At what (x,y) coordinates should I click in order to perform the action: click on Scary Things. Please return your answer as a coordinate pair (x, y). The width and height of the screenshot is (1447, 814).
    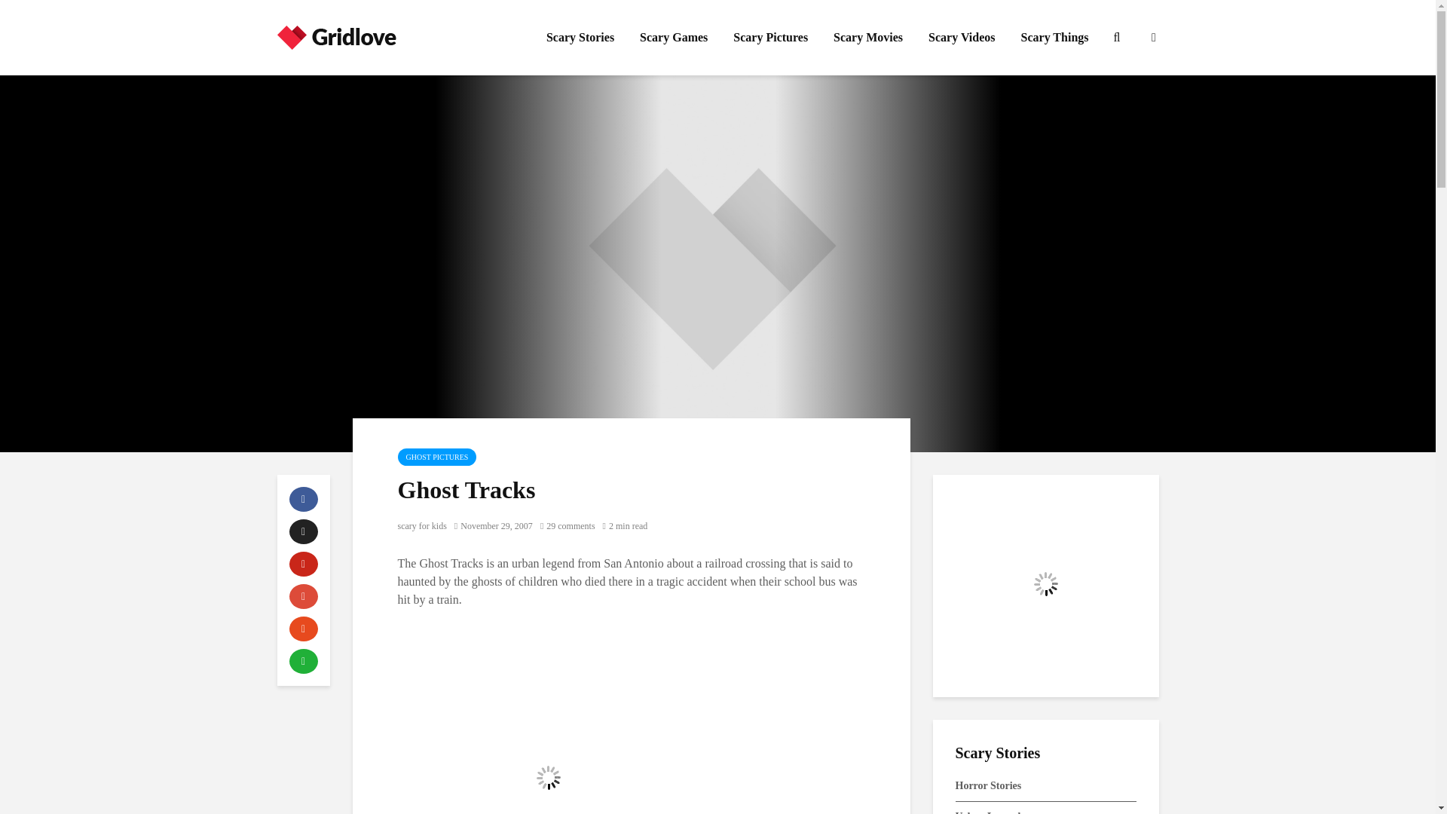
    Looking at the image, I should click on (1055, 38).